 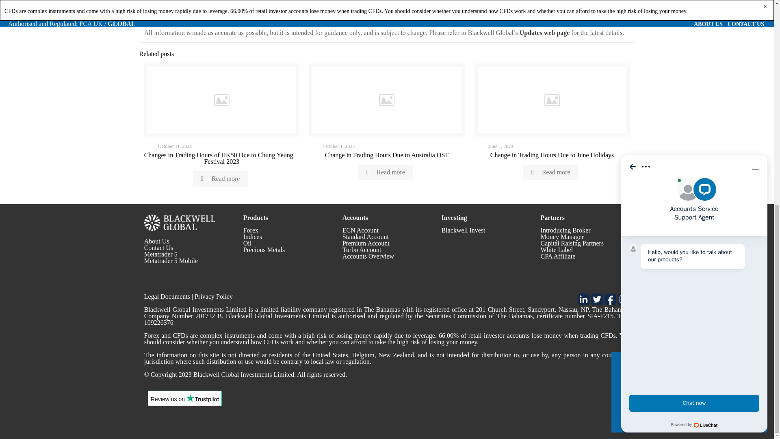 What do you see at coordinates (184, 401) in the screenshot?
I see `Customer reviews powered by Trustpilot` at bounding box center [184, 401].